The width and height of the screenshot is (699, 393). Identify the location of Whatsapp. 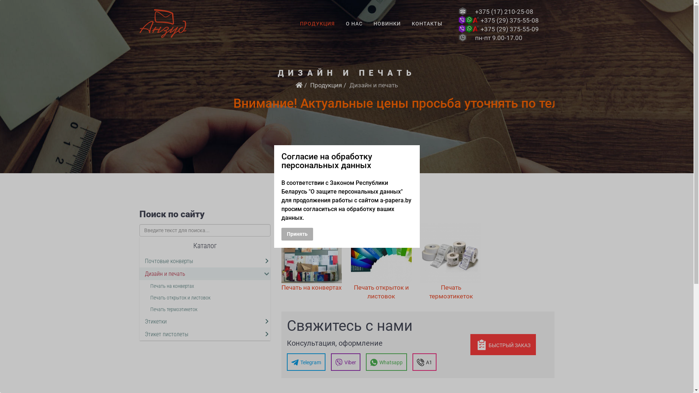
(386, 362).